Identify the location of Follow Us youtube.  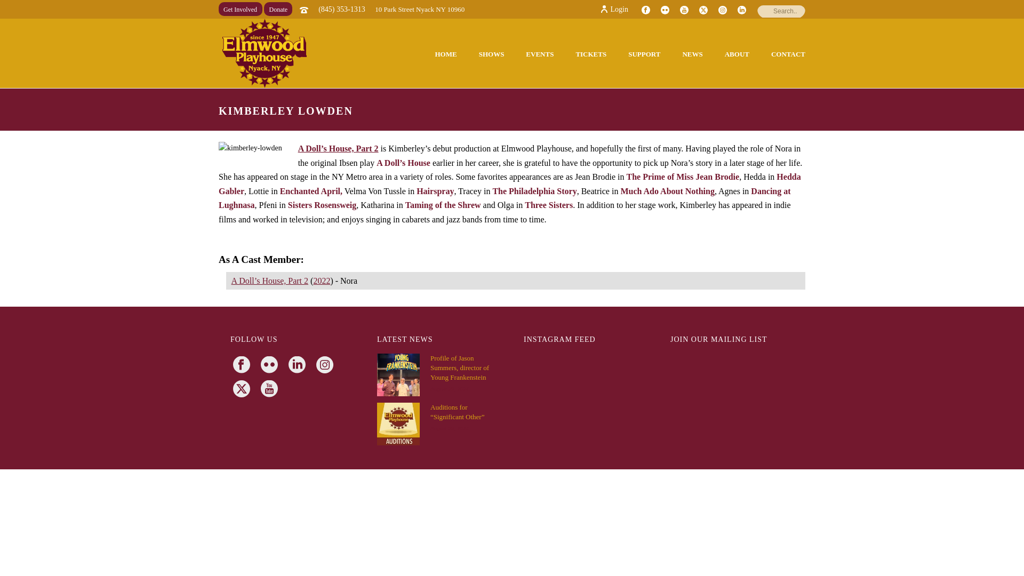
(272, 389).